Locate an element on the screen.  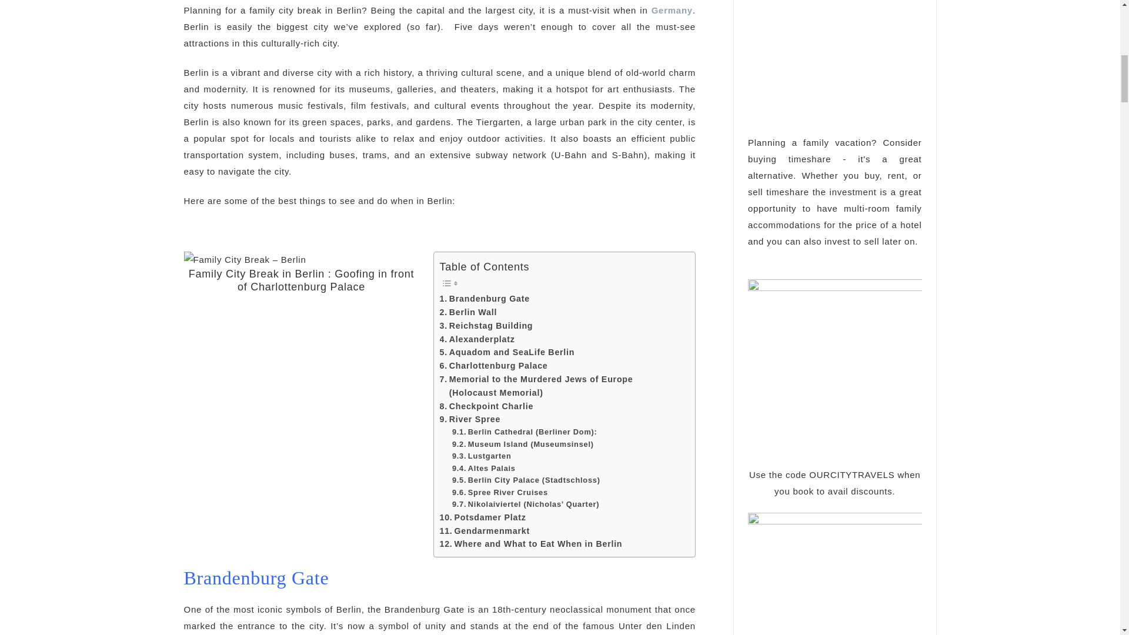
Altes Palais is located at coordinates (484, 469).